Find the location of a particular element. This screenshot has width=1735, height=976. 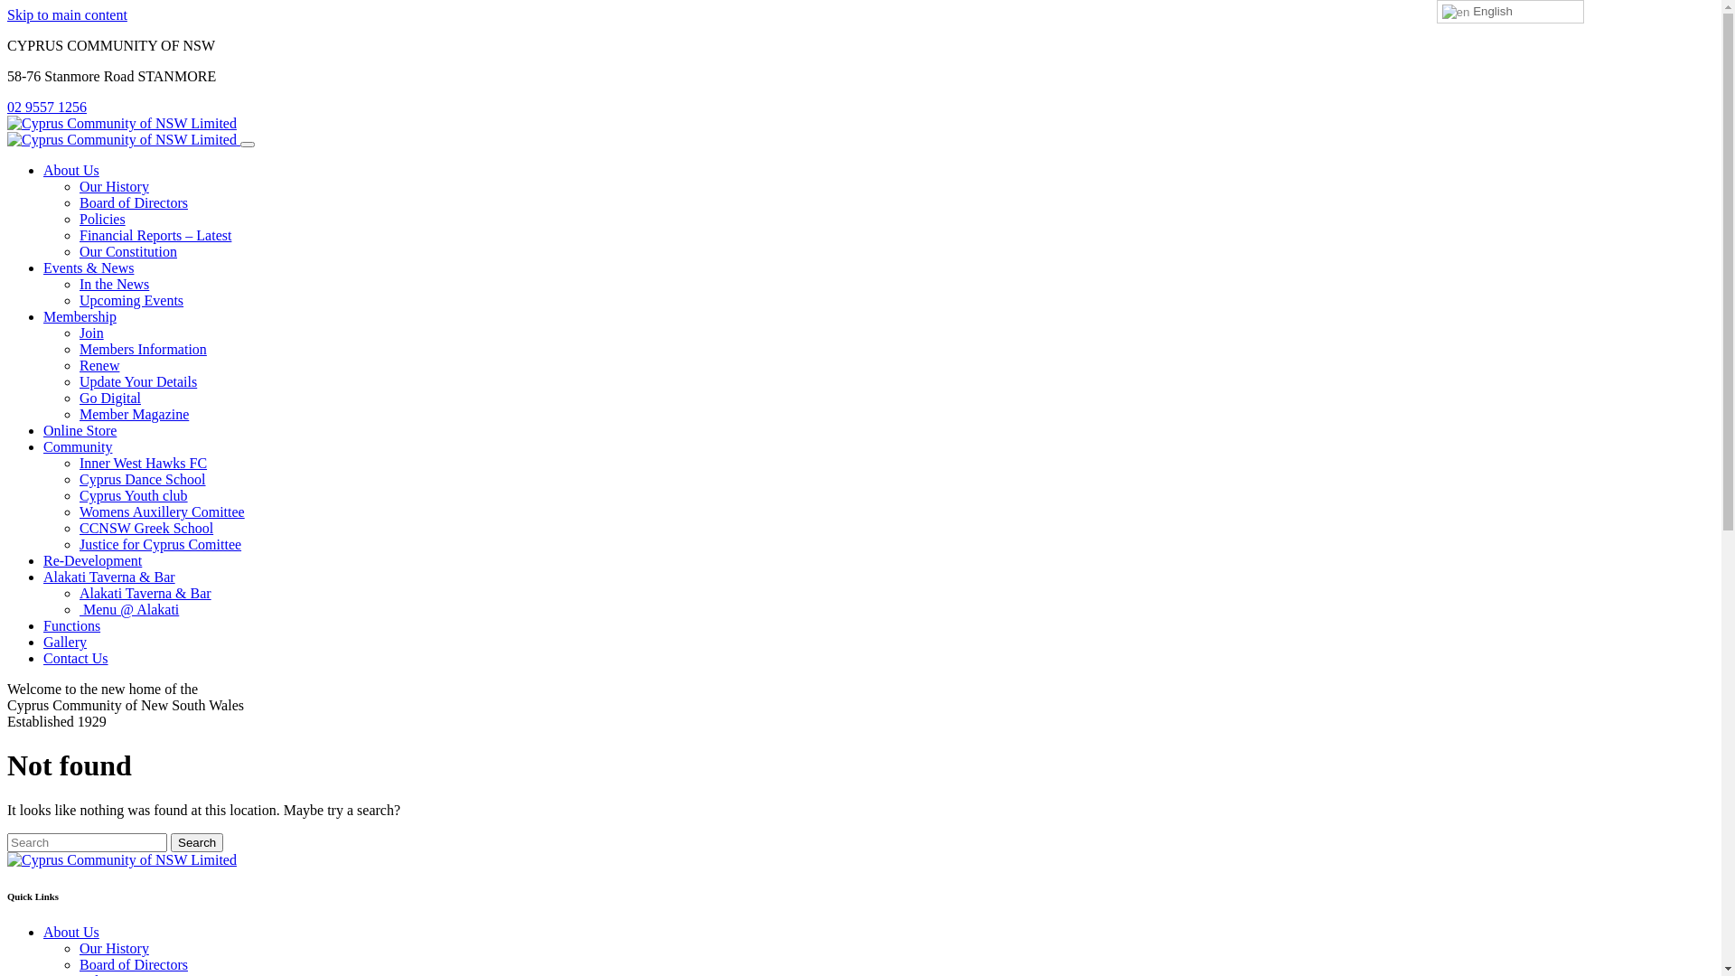

Gallery is located at coordinates (65, 642).